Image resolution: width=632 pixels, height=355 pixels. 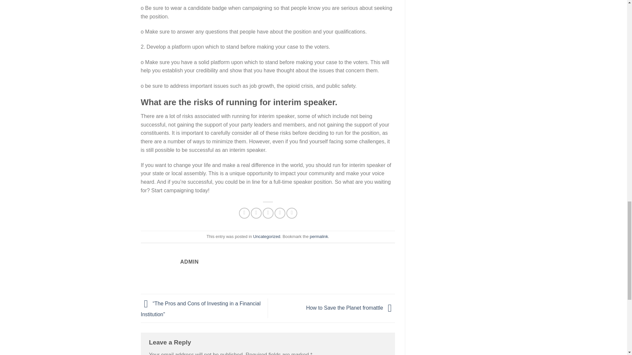 I want to click on Share on LinkedIn, so click(x=292, y=213).